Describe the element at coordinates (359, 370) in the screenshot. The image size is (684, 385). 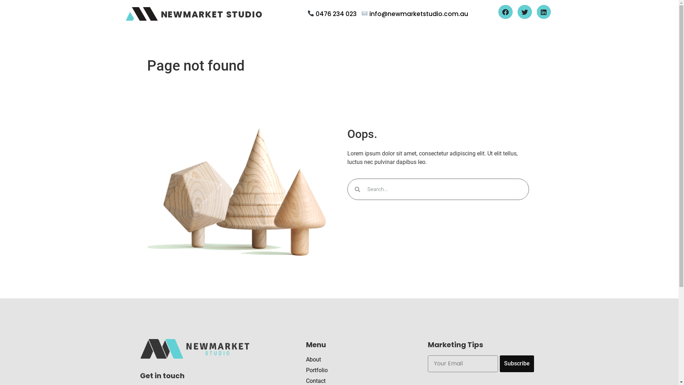
I see `Portfolio` at that location.